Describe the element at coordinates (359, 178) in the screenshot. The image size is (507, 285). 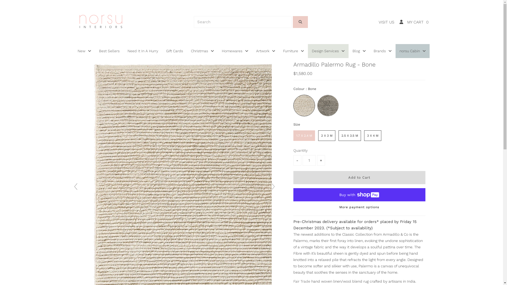
I see `Add to Cart` at that location.